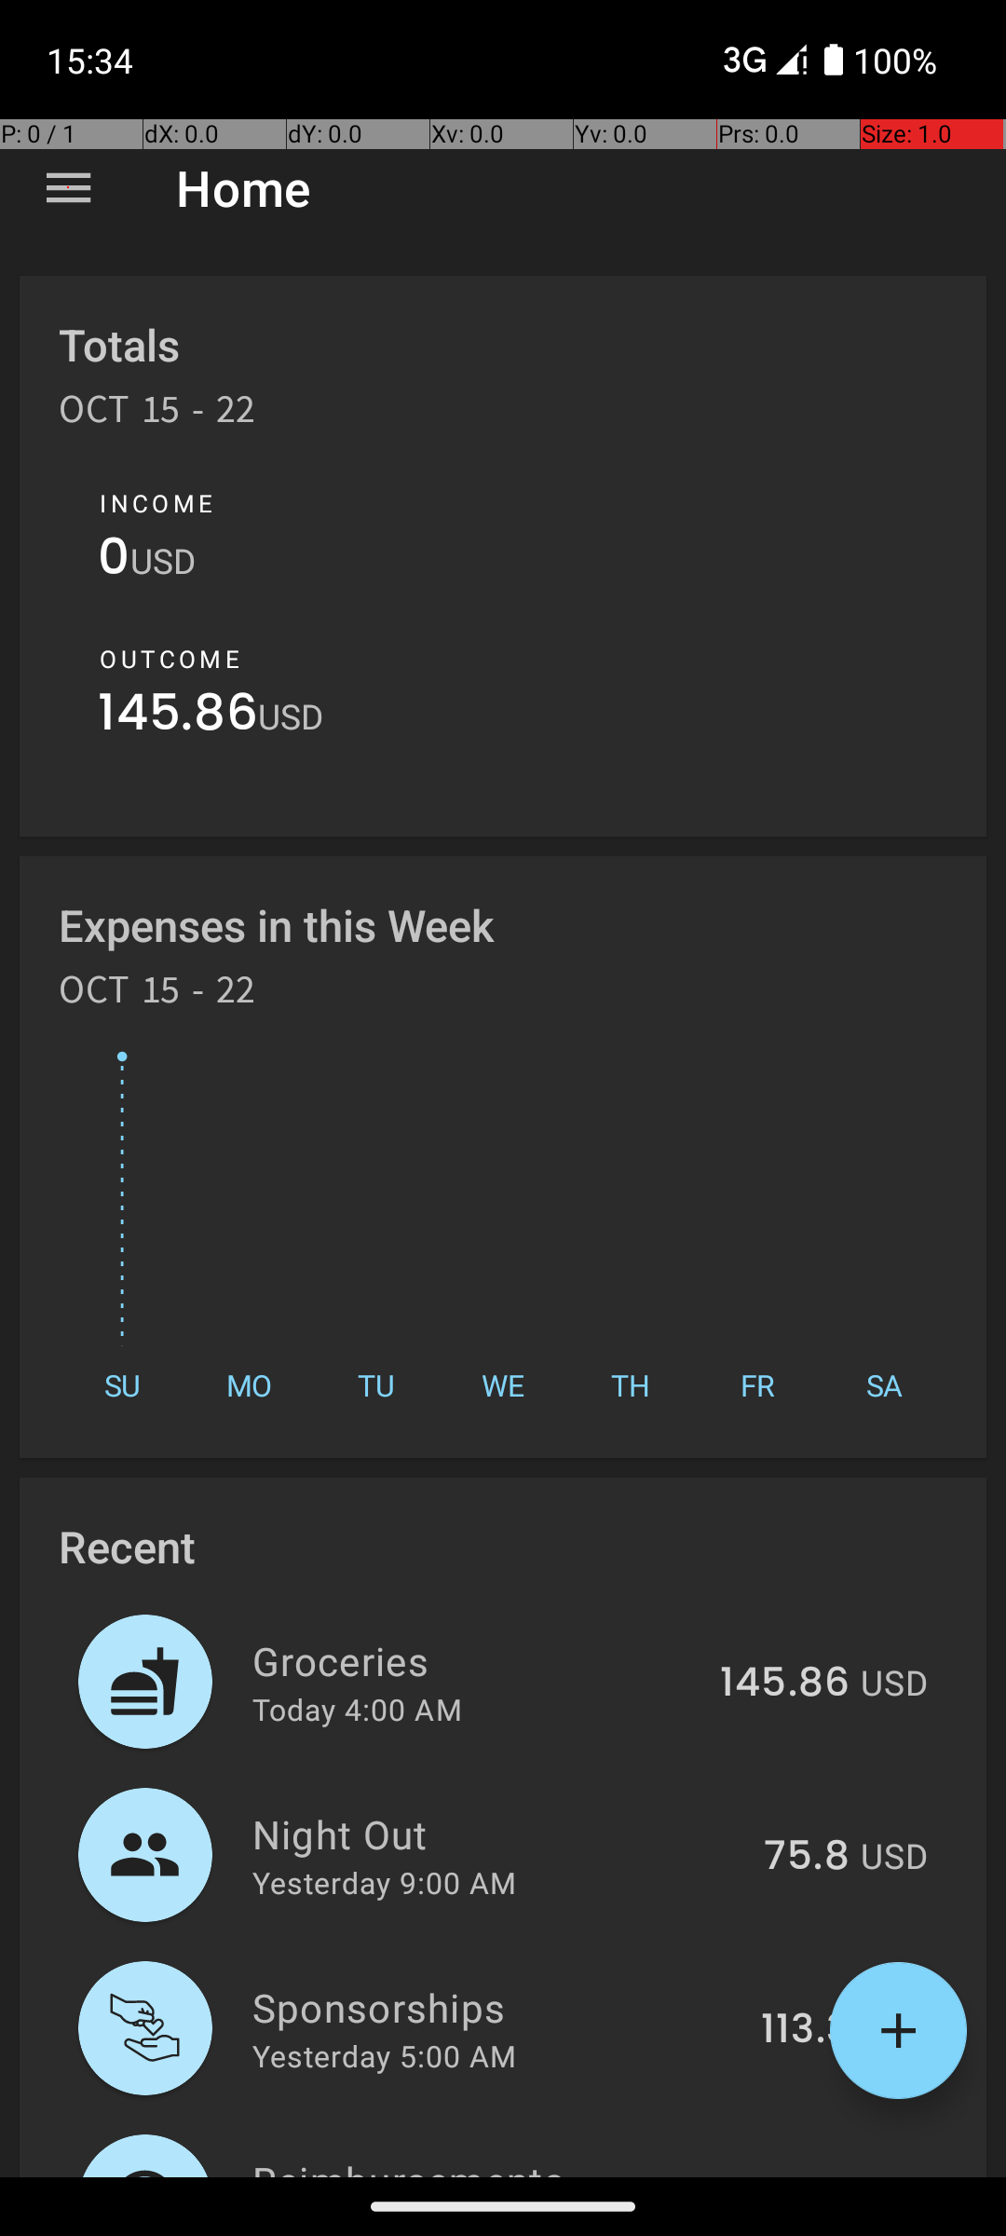  Describe the element at coordinates (157, 416) in the screenshot. I see `OCT 15 - 22` at that location.